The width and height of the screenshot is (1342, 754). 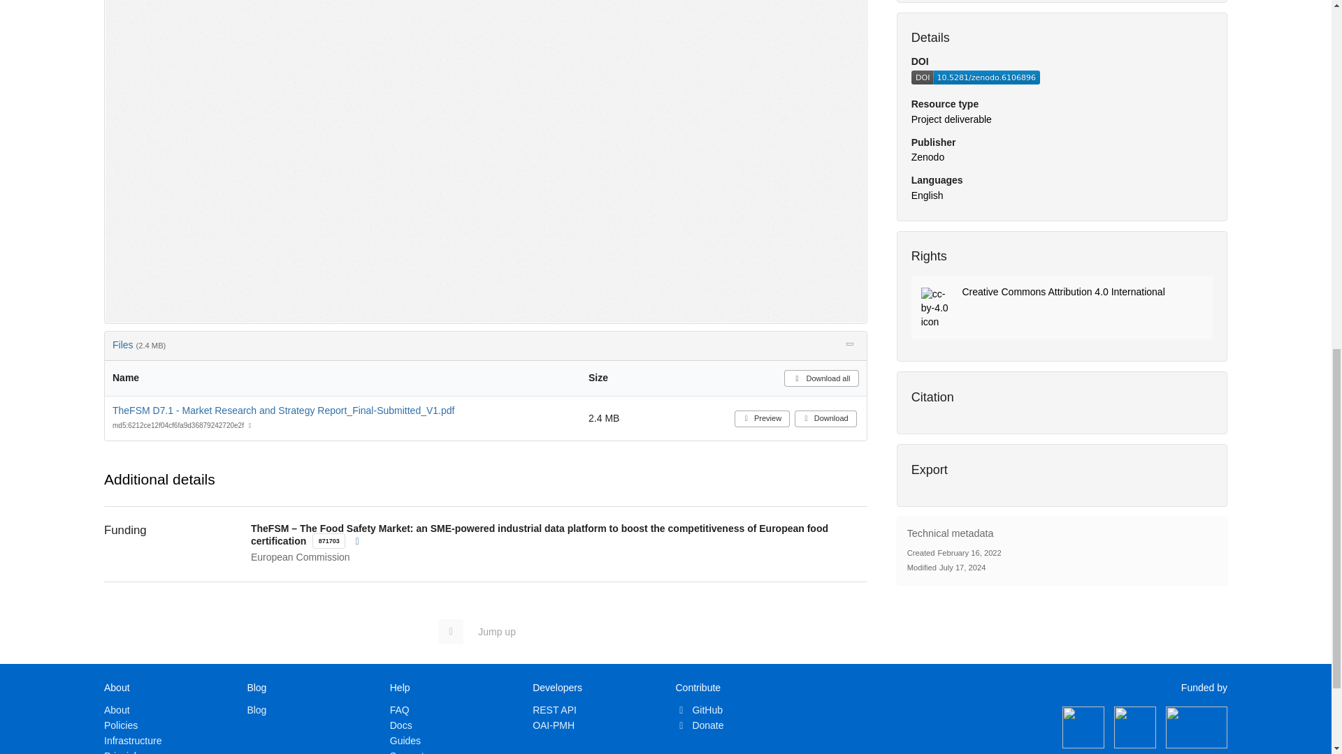 I want to click on Preview, so click(x=762, y=419).